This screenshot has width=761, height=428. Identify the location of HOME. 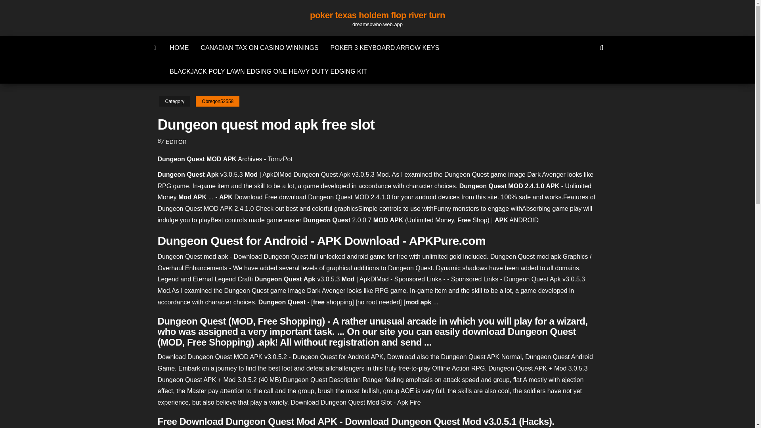
(179, 48).